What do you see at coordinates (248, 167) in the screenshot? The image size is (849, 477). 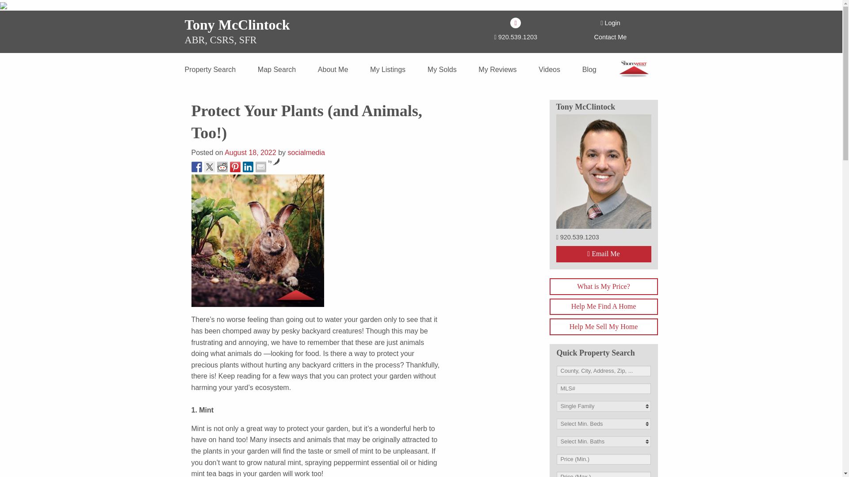 I see `Share on Linkedin` at bounding box center [248, 167].